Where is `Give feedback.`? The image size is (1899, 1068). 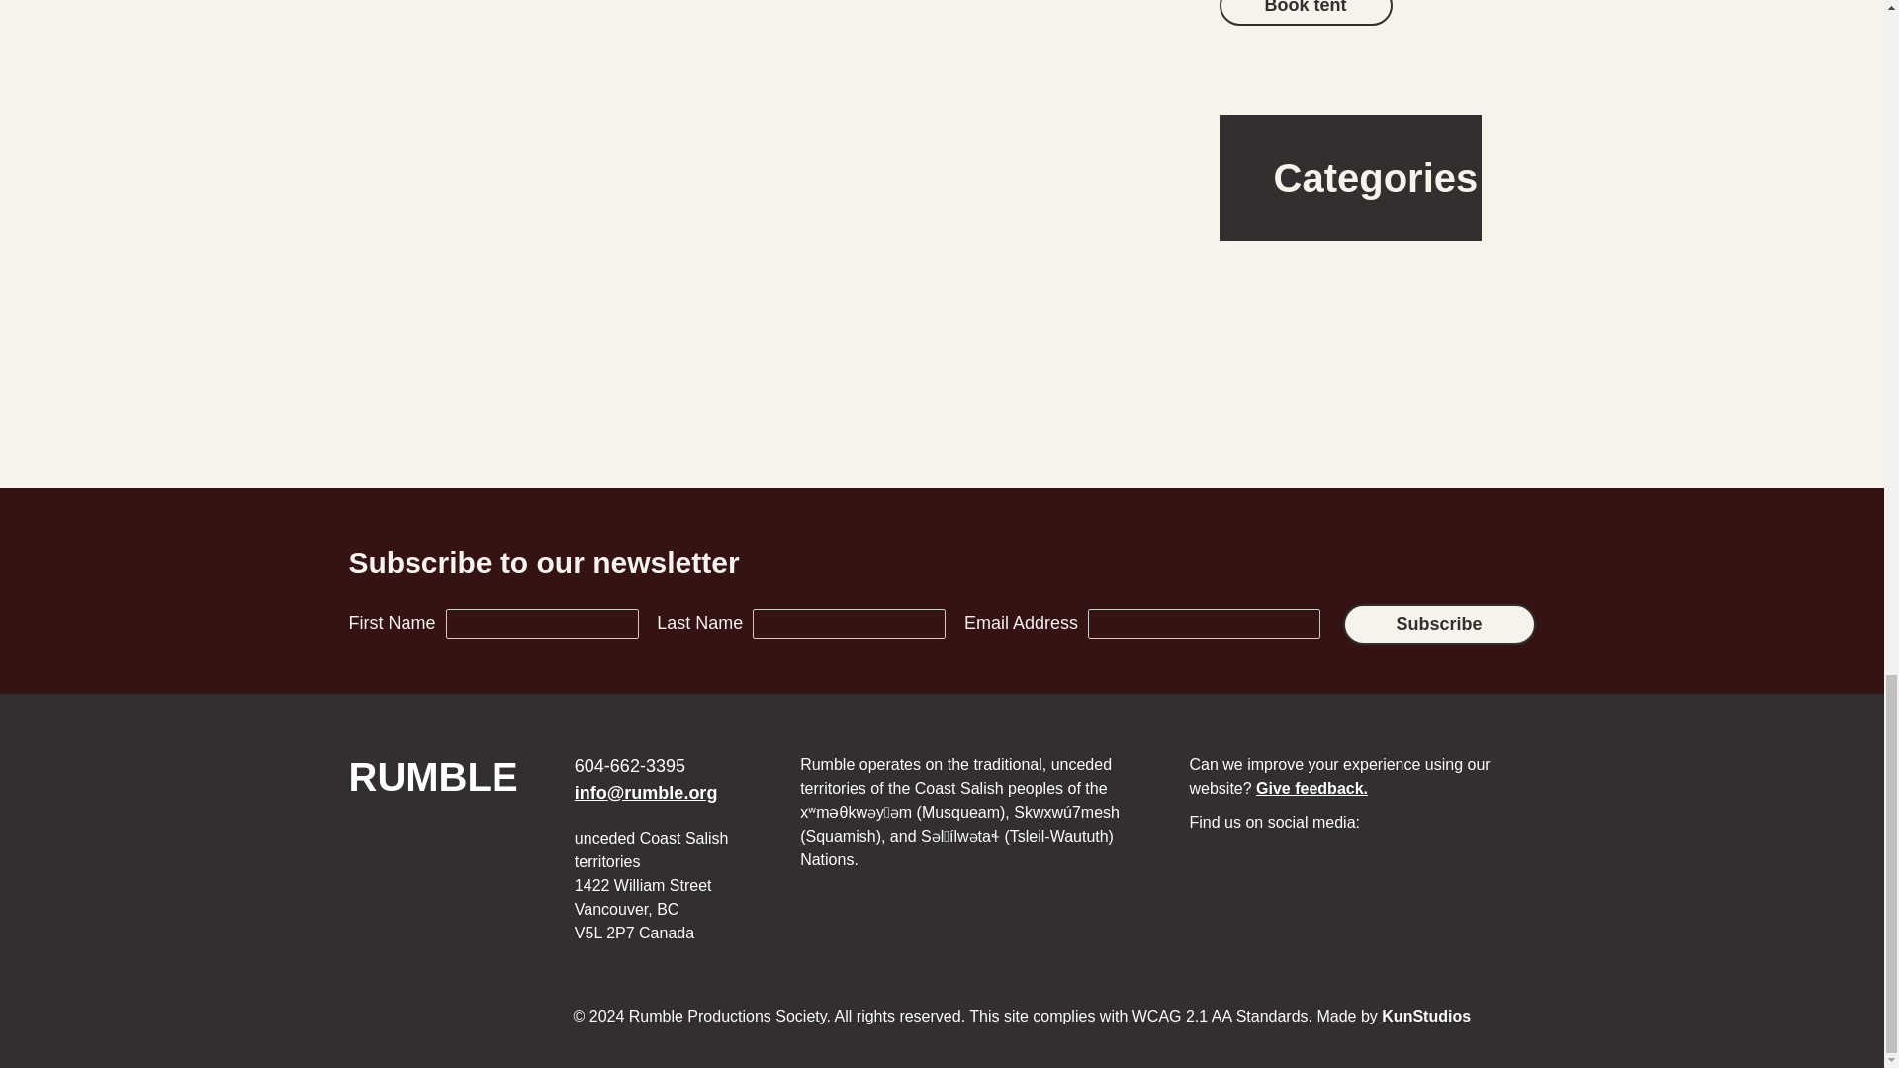
Give feedback. is located at coordinates (1311, 787).